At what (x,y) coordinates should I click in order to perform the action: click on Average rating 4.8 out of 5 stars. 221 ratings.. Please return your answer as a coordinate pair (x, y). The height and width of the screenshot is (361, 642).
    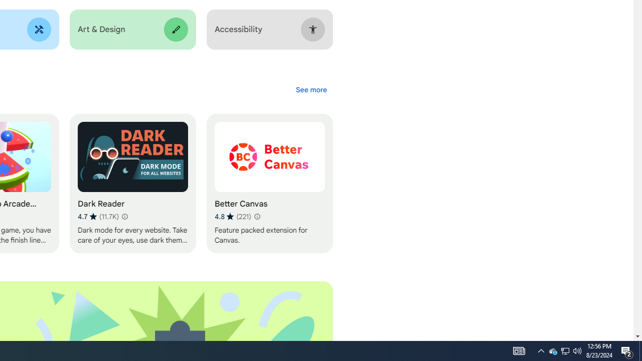
    Looking at the image, I should click on (233, 217).